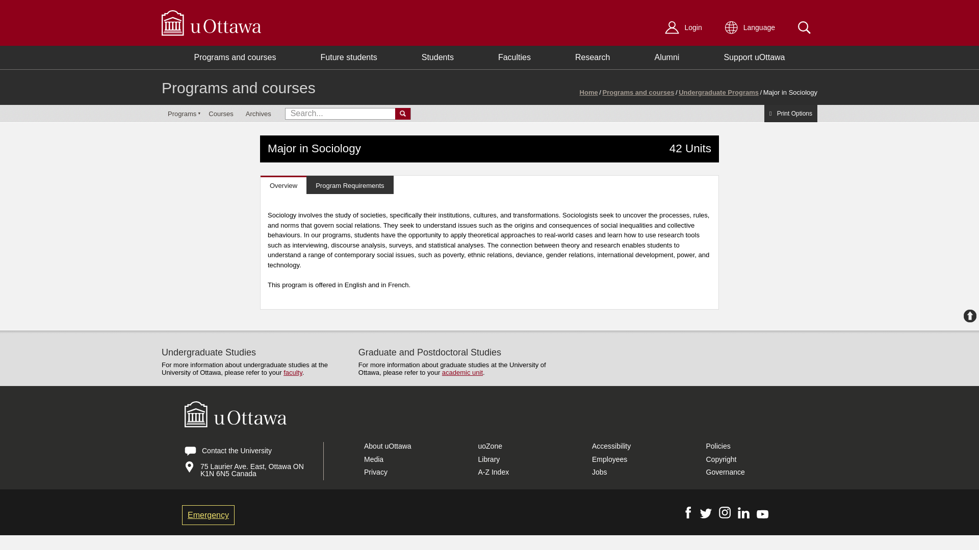 This screenshot has width=979, height=550. I want to click on Language, so click(752, 28).